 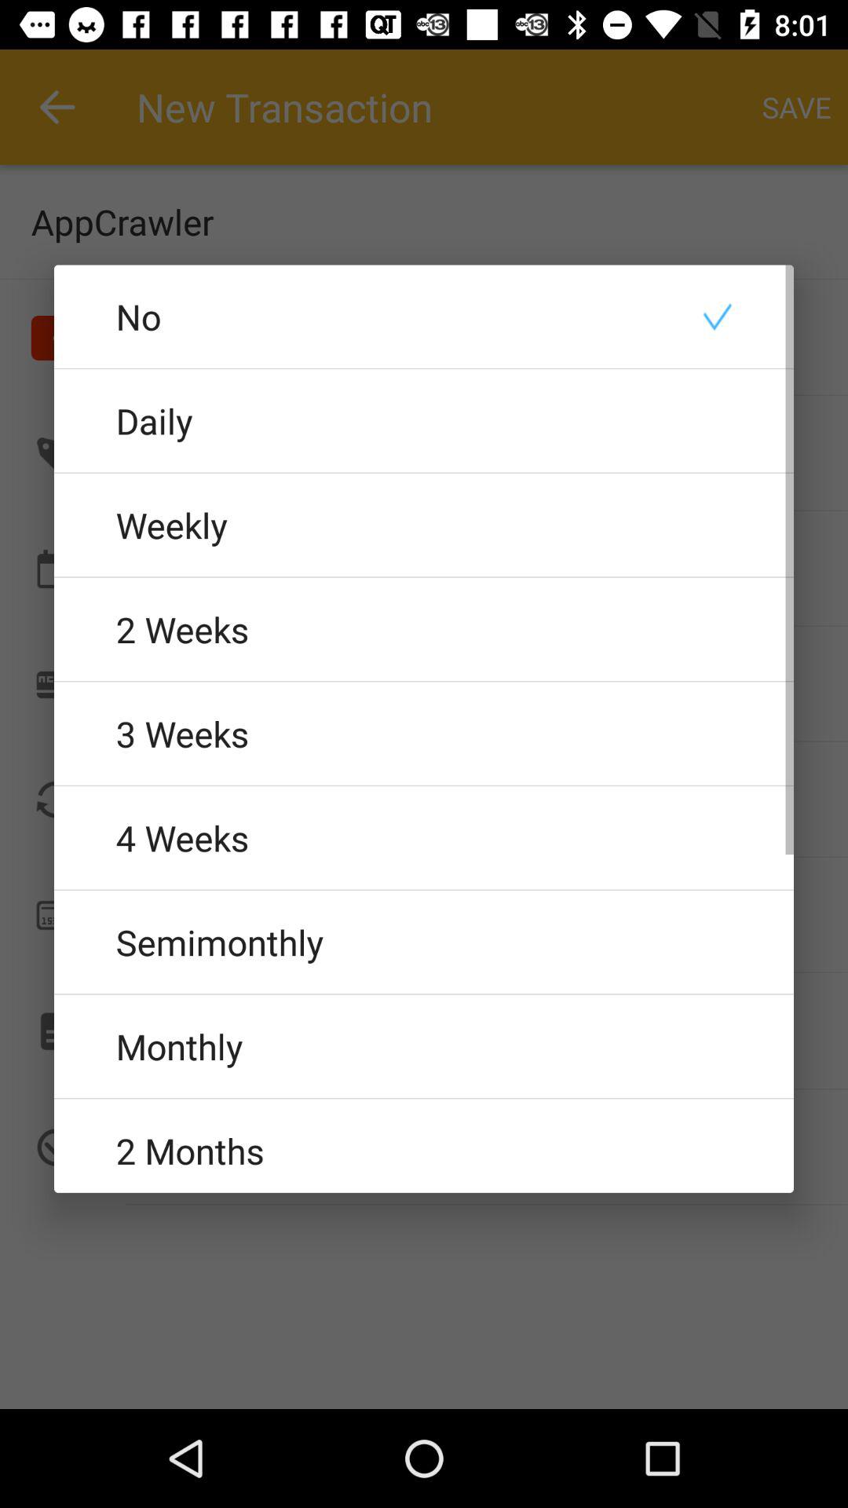 I want to click on scroll until the semimonthly, so click(x=424, y=942).